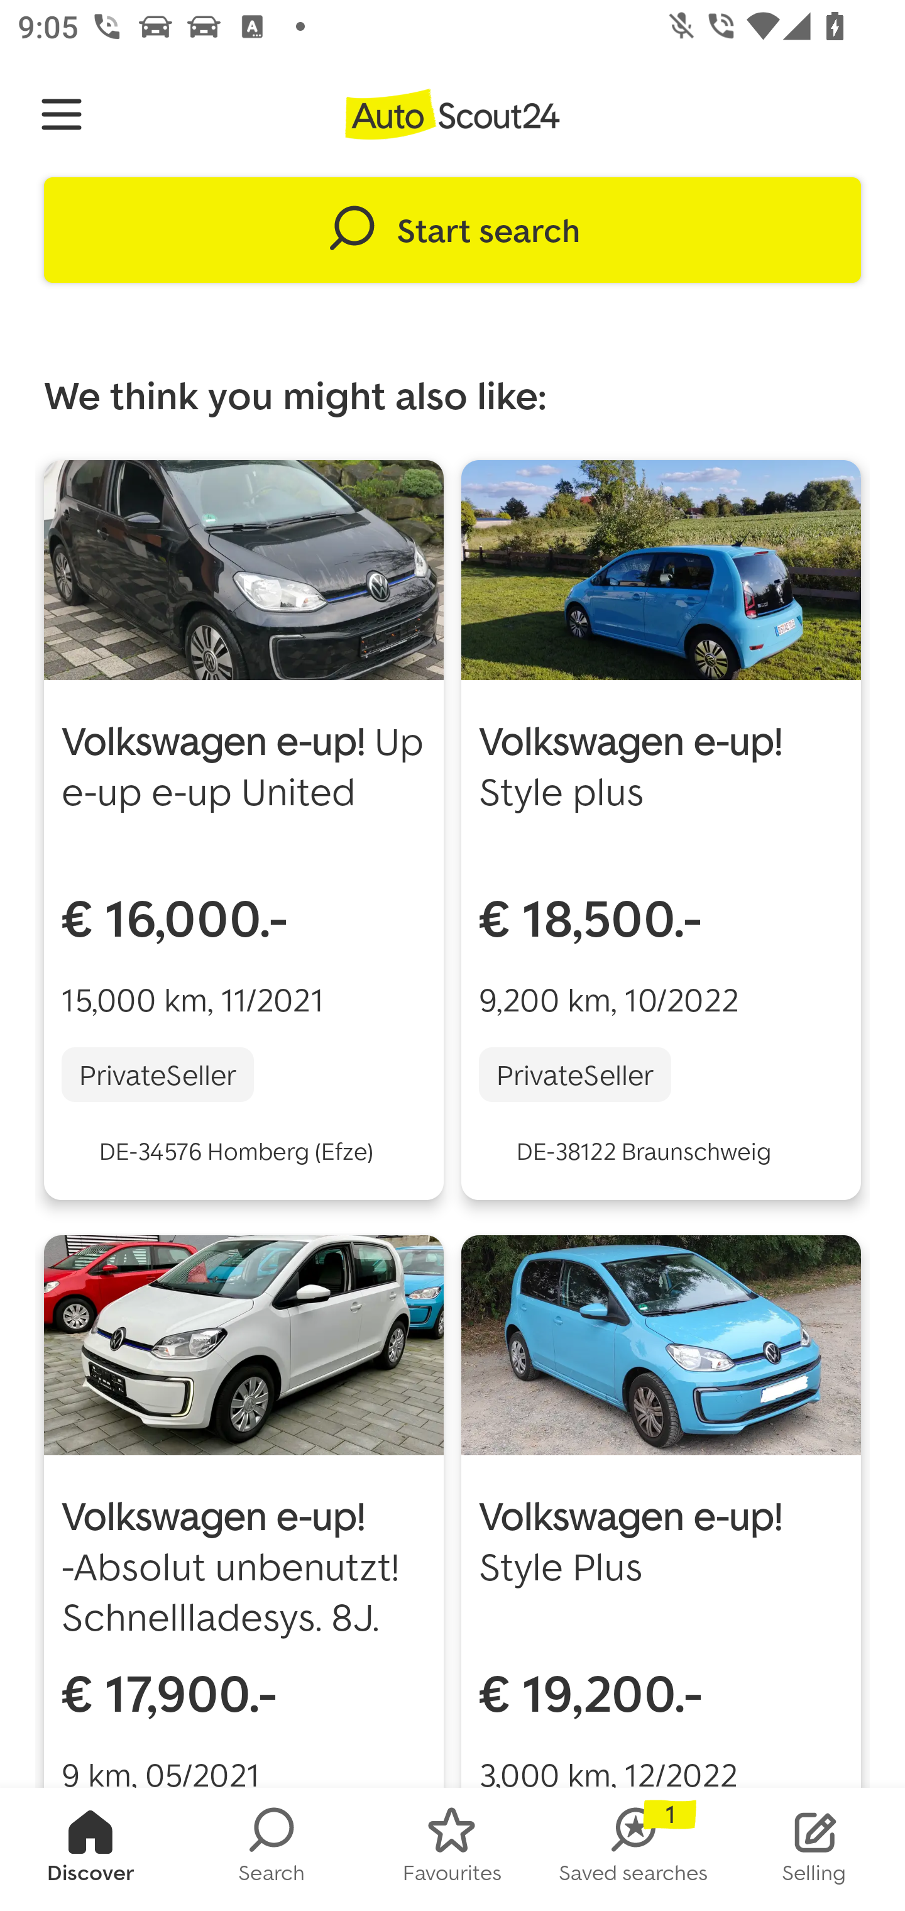 This screenshot has width=905, height=1911. I want to click on SAVED_SEARCHES Saved searches 1, so click(633, 1849).